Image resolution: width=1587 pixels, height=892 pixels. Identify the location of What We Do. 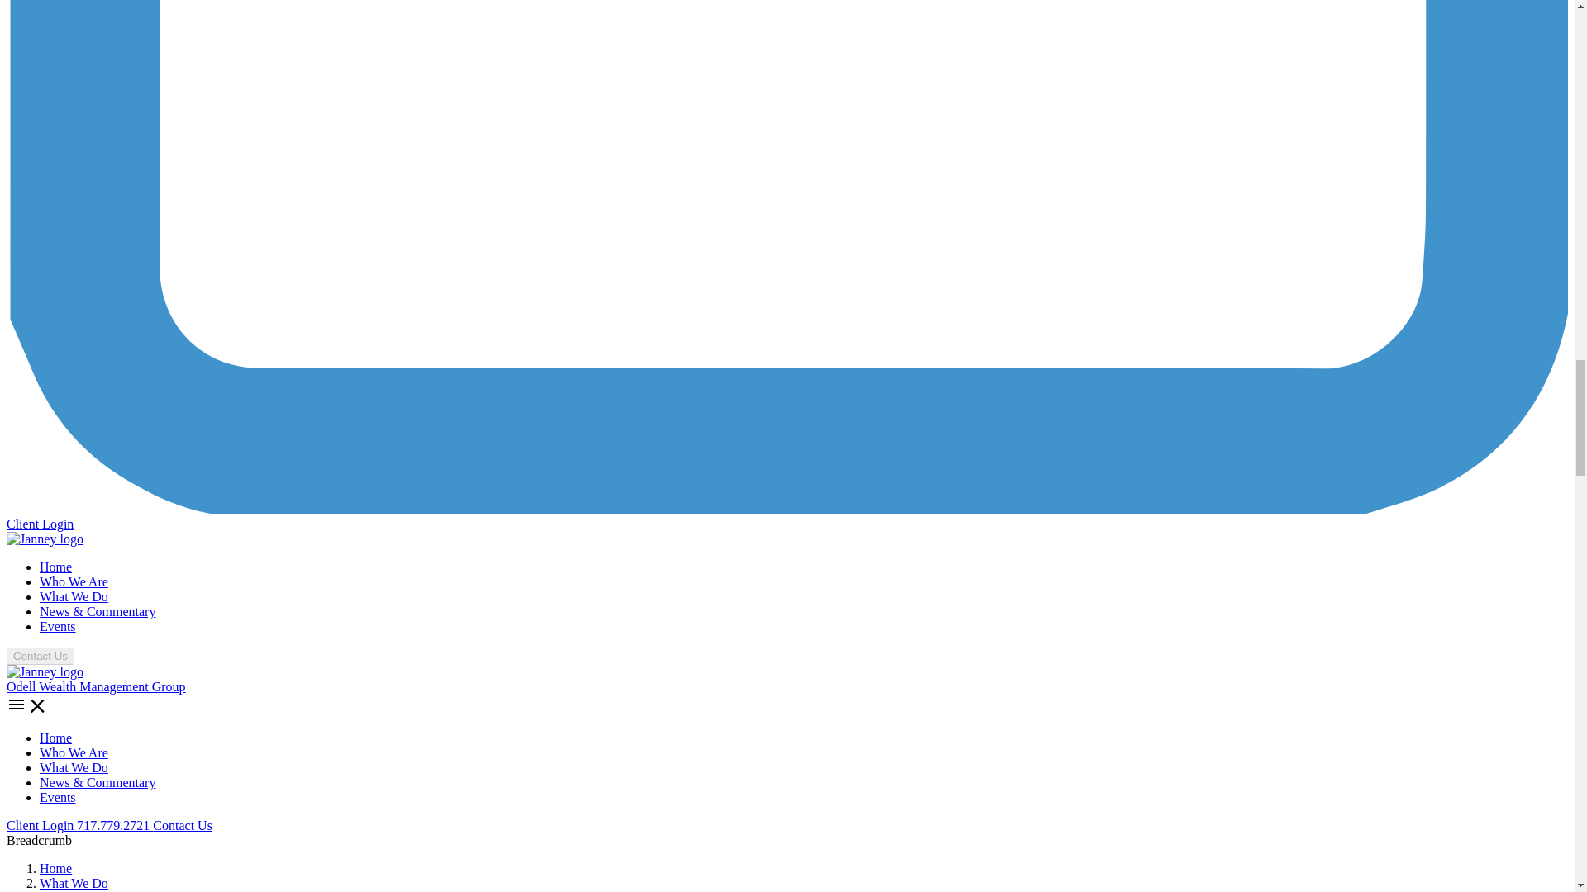
(74, 596).